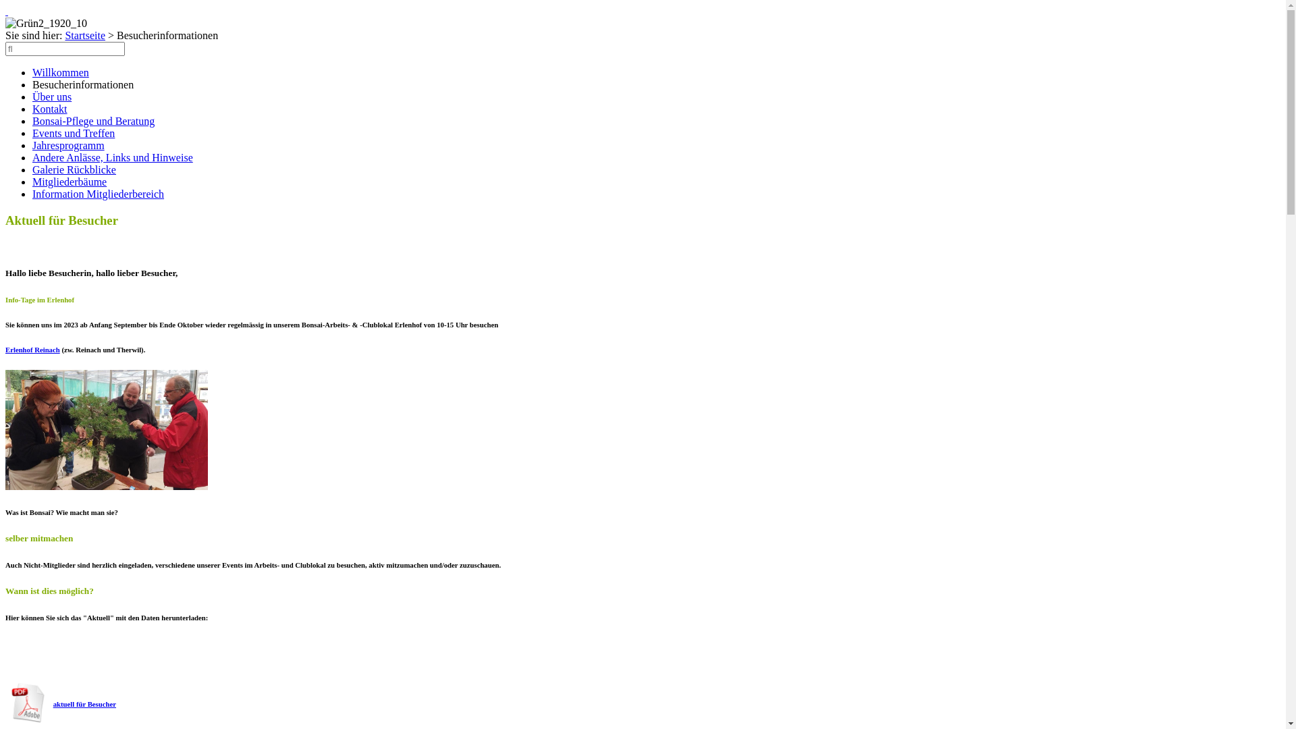 This screenshot has width=1296, height=729. What do you see at coordinates (93, 122) in the screenshot?
I see `Bonsai-Pflege und Beratung` at bounding box center [93, 122].